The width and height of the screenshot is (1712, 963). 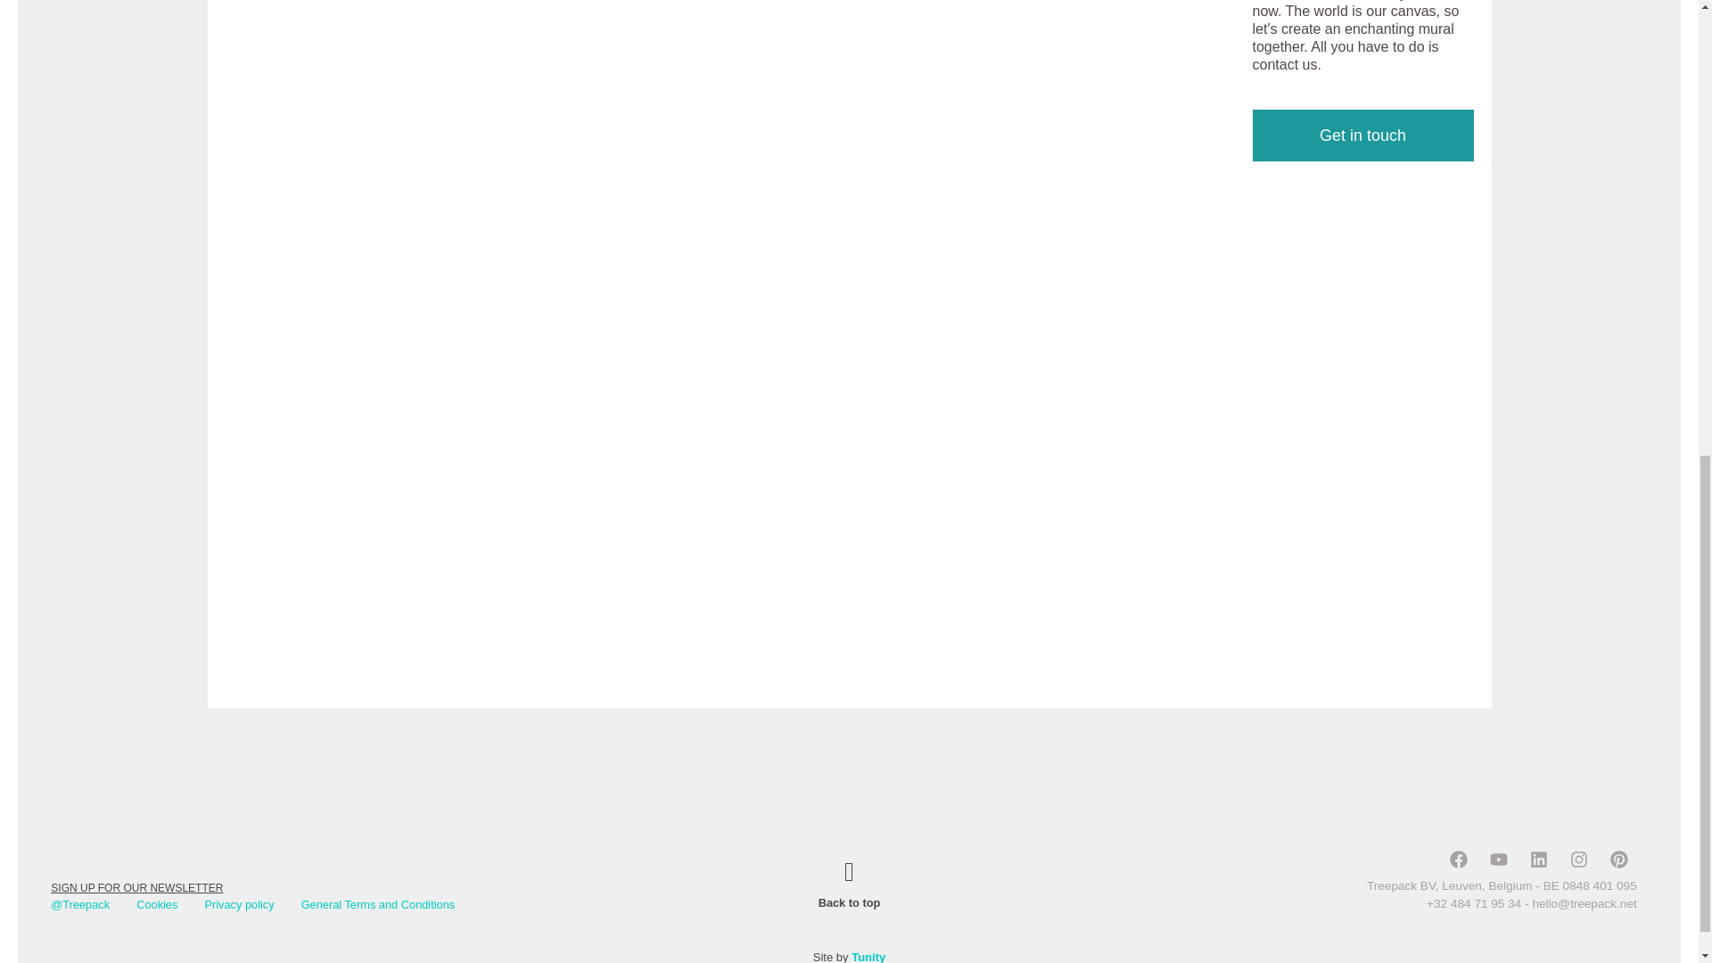 What do you see at coordinates (849, 902) in the screenshot?
I see `Back to top` at bounding box center [849, 902].